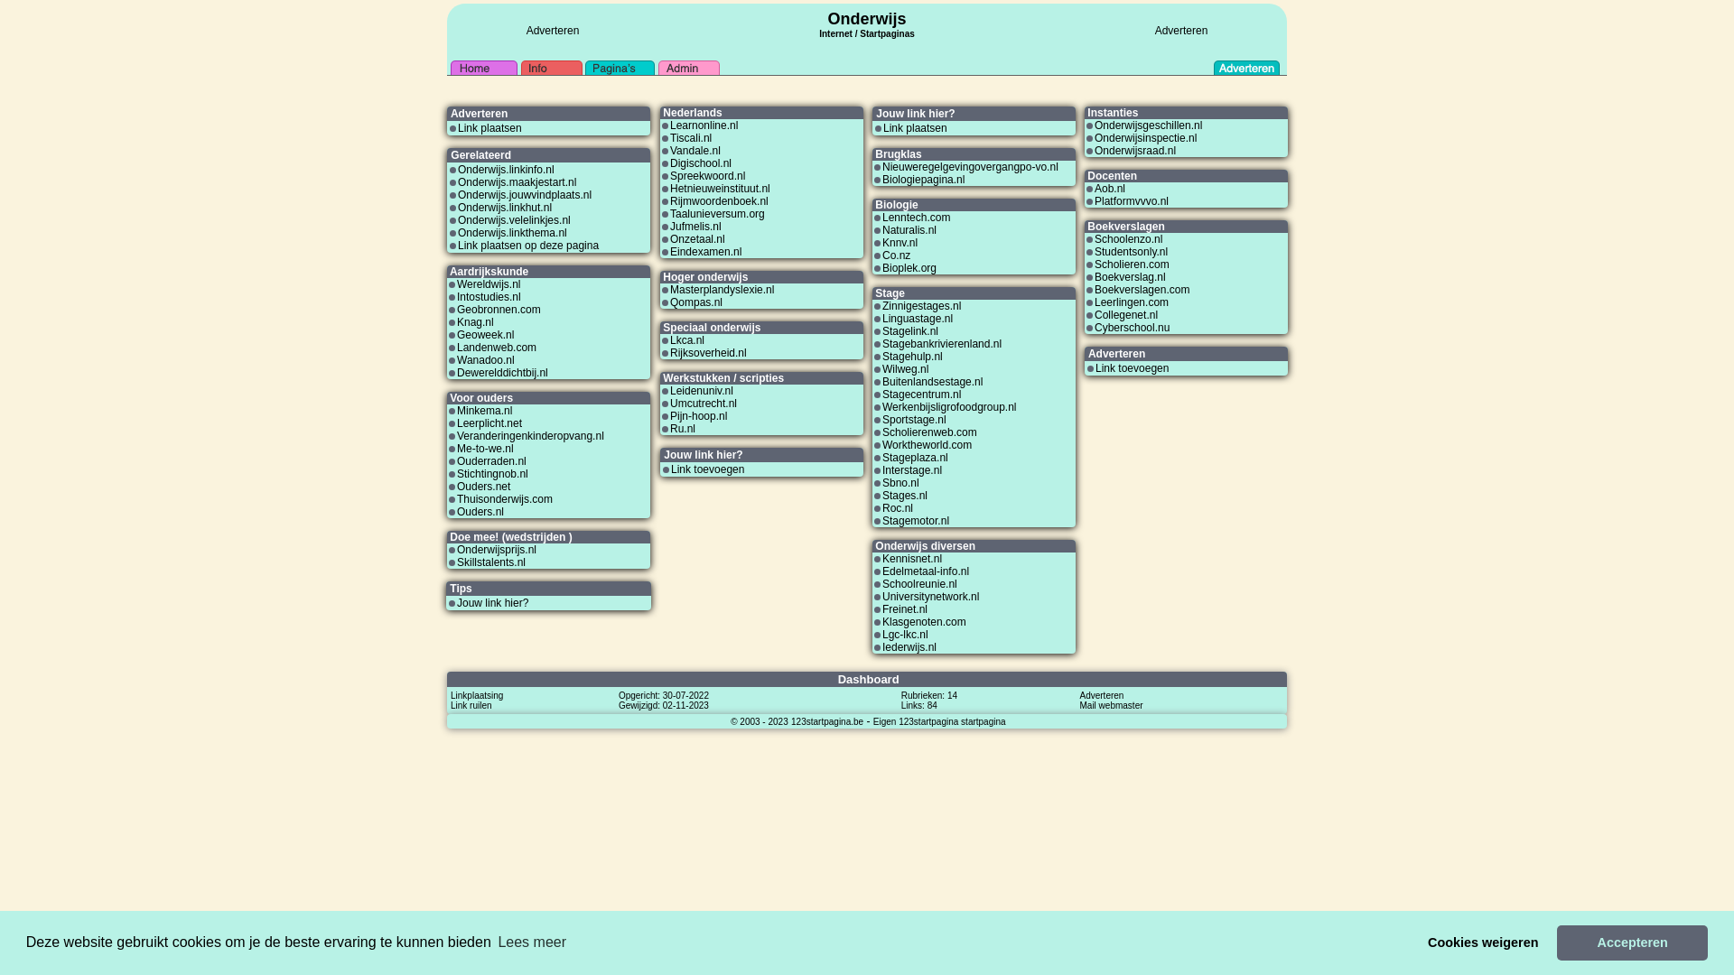 The image size is (1734, 975). Describe the element at coordinates (912, 470) in the screenshot. I see `Interstage.nl` at that location.